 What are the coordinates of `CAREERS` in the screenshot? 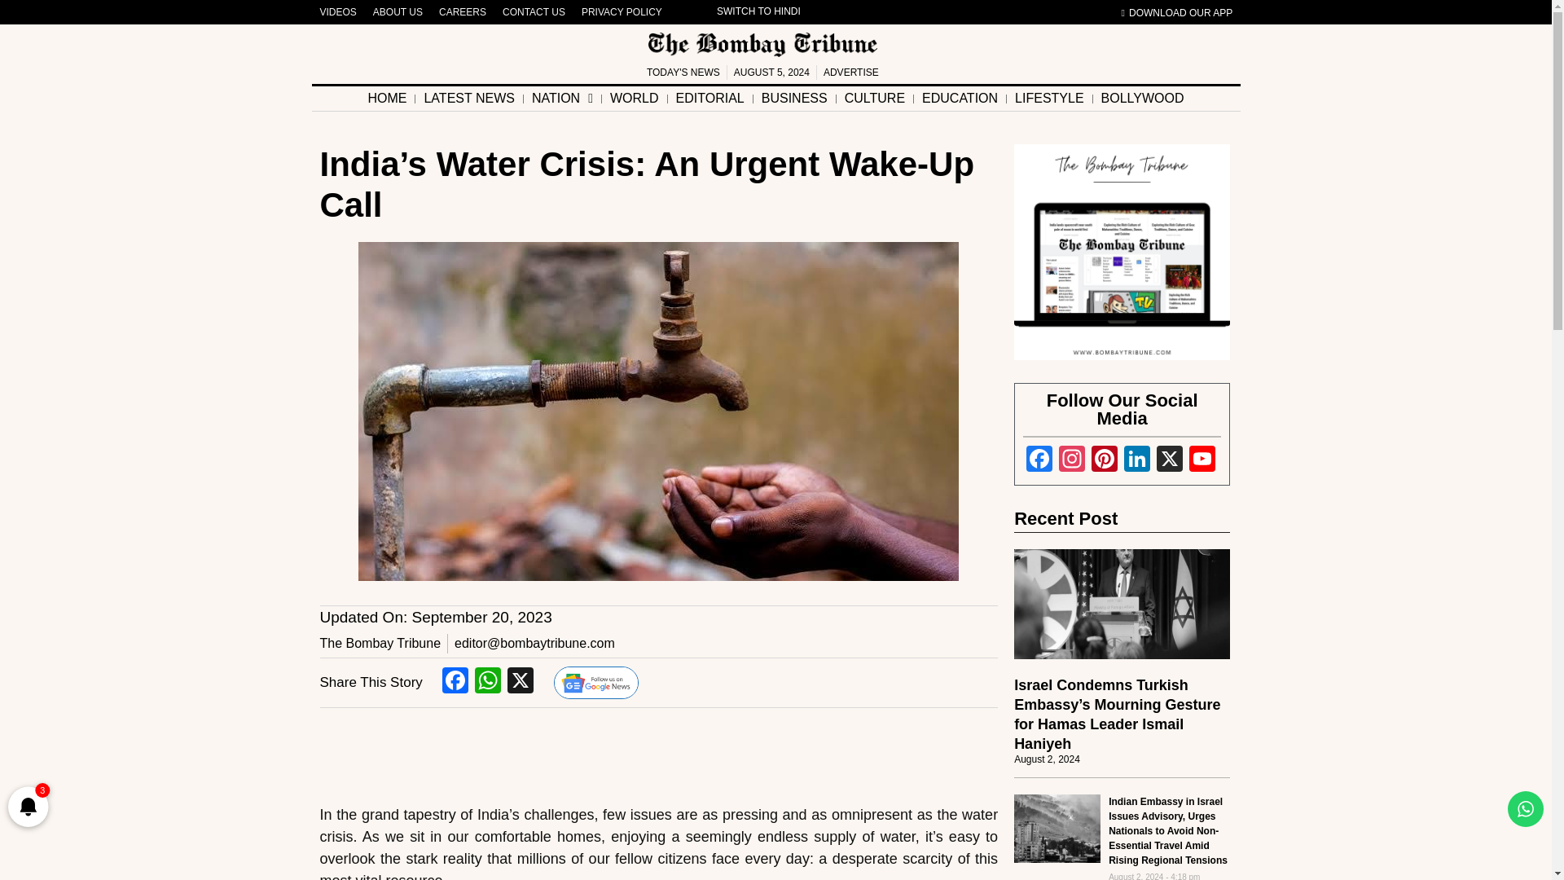 It's located at (463, 12).